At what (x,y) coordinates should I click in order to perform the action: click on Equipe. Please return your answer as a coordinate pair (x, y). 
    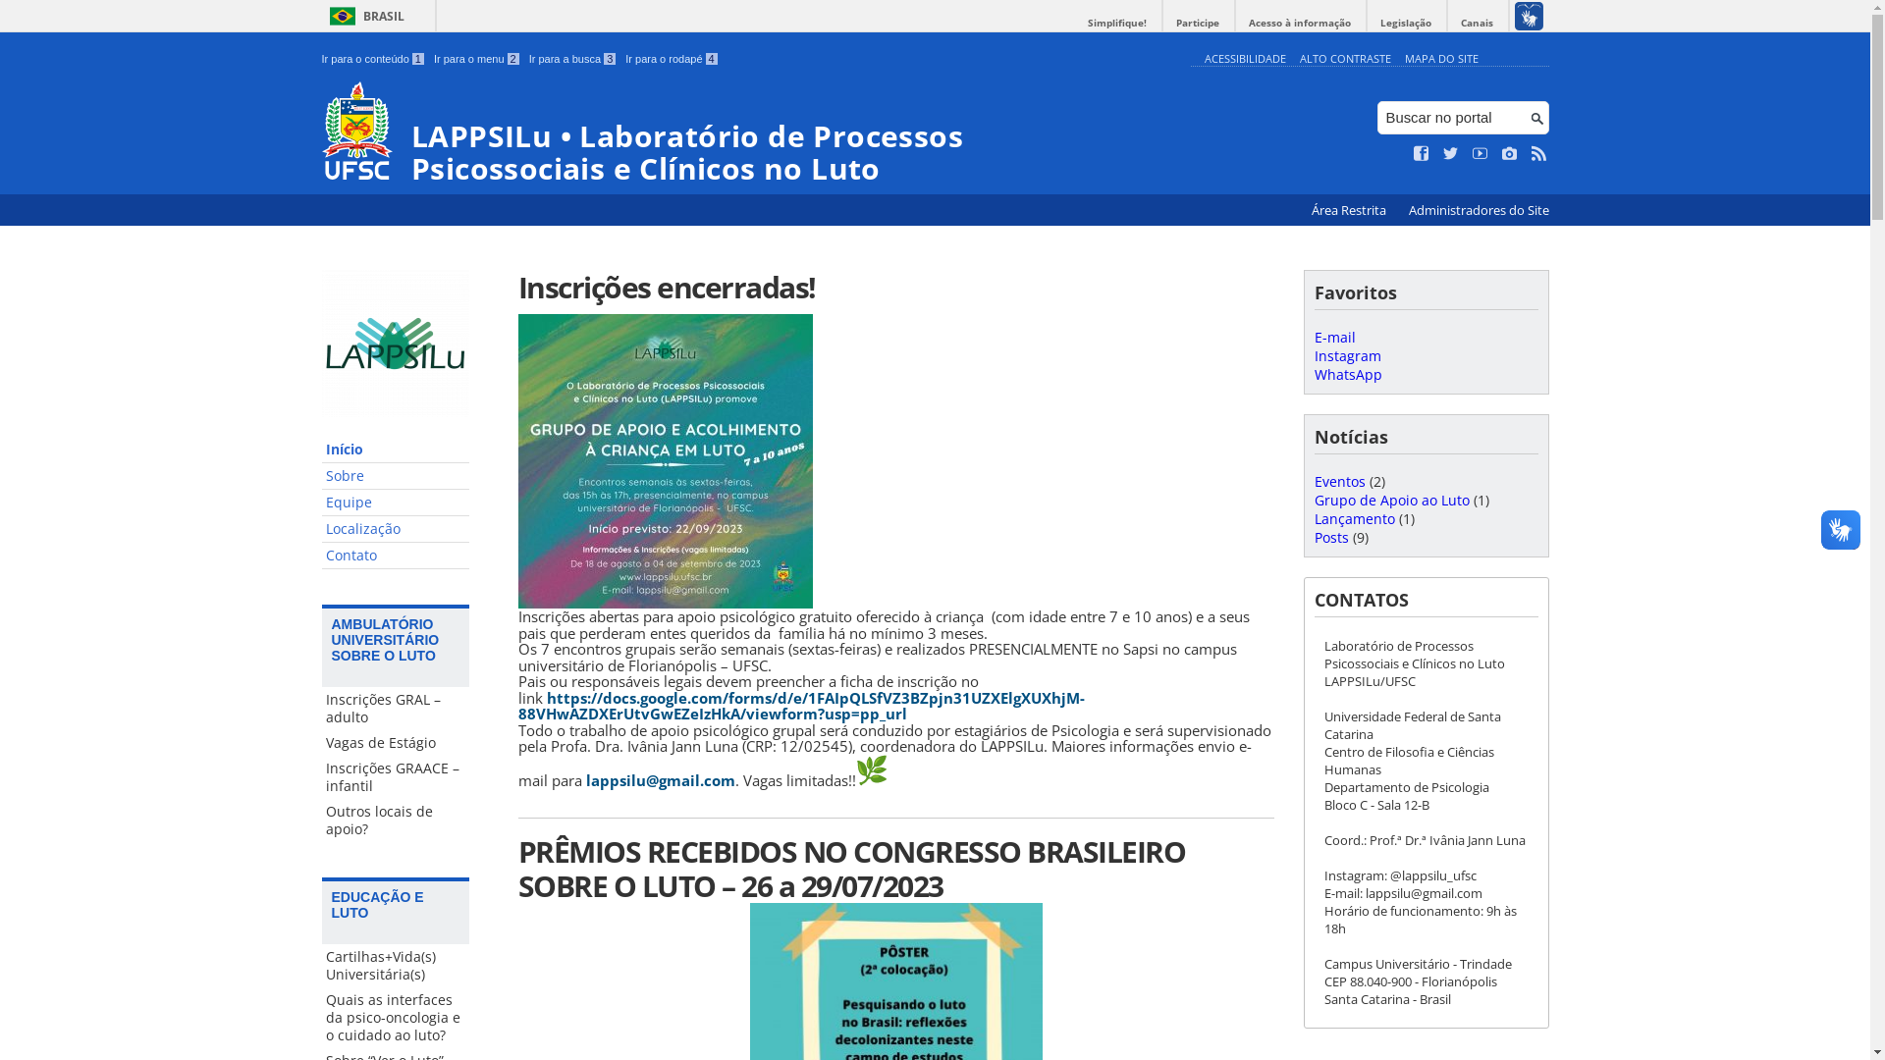
    Looking at the image, I should click on (396, 503).